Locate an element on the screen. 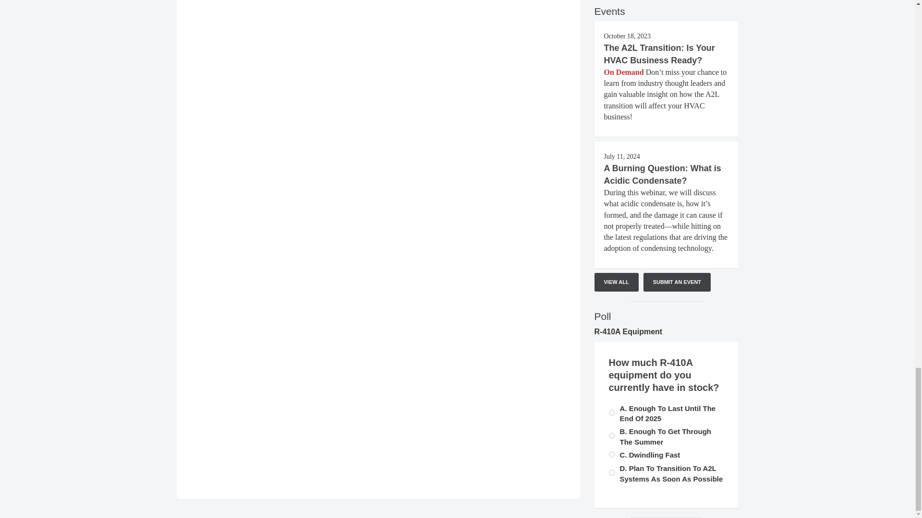 This screenshot has height=518, width=922. 598 is located at coordinates (612, 454).